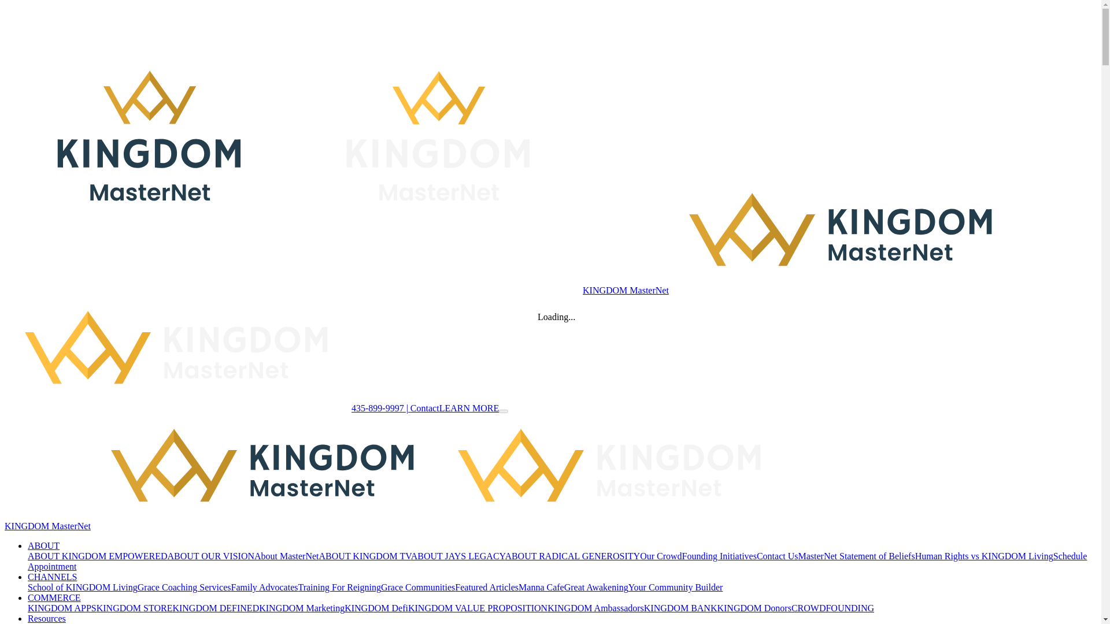 The height and width of the screenshot is (624, 1110). What do you see at coordinates (62, 608) in the screenshot?
I see `KINGDOM APPS` at bounding box center [62, 608].